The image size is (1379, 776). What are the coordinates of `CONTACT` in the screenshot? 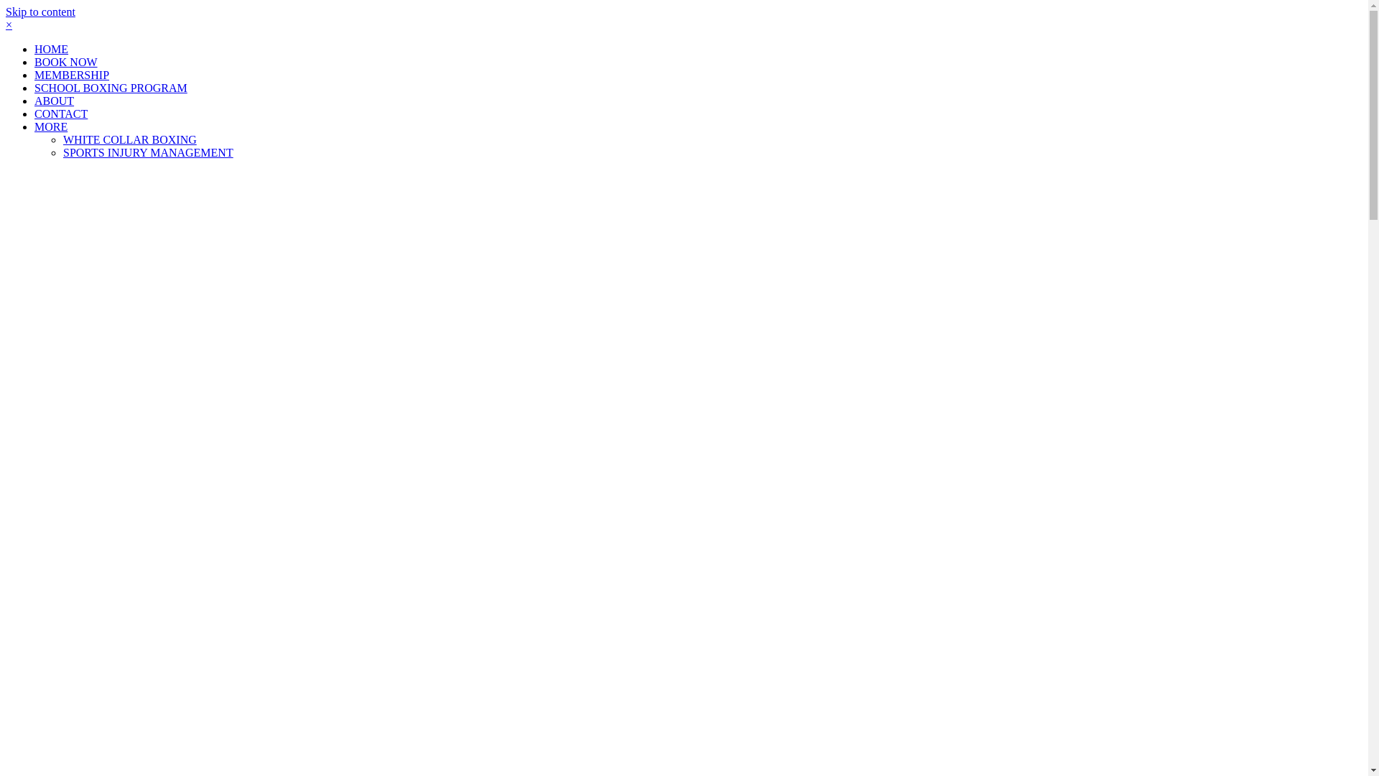 It's located at (61, 114).